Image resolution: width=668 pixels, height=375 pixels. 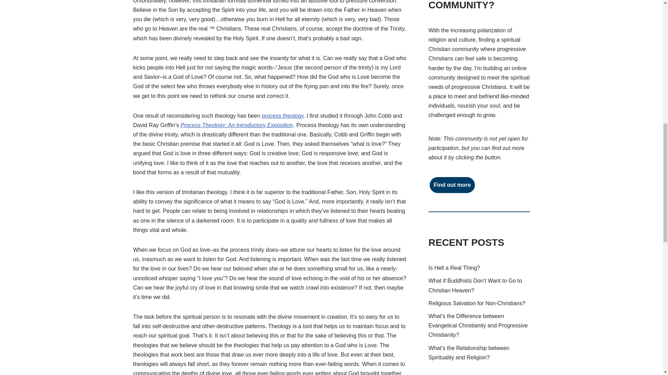 I want to click on Process Theology: An Introductory Exposition, so click(x=237, y=125).